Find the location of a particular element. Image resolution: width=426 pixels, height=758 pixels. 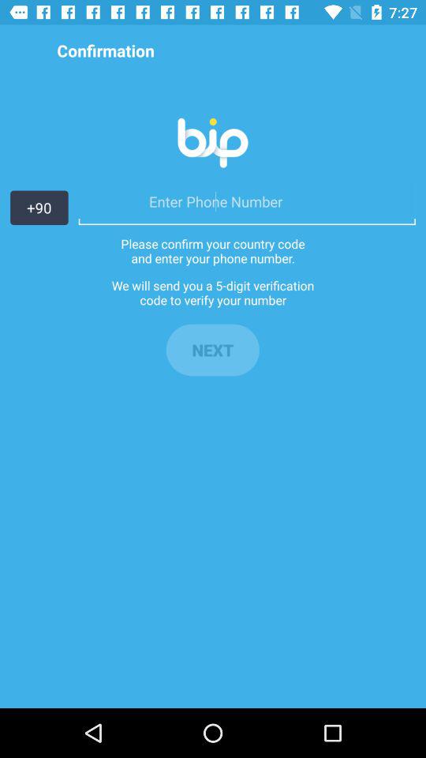

jump until next is located at coordinates (212, 350).